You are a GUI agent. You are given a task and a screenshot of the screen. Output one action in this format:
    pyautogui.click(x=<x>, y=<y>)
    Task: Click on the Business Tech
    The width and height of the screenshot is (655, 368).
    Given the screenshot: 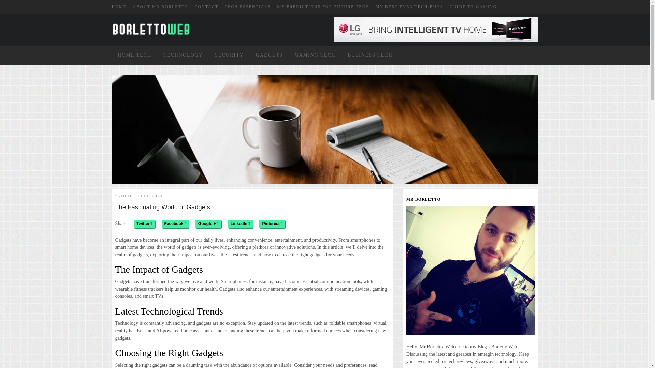 What is the action you would take?
    pyautogui.click(x=370, y=55)
    